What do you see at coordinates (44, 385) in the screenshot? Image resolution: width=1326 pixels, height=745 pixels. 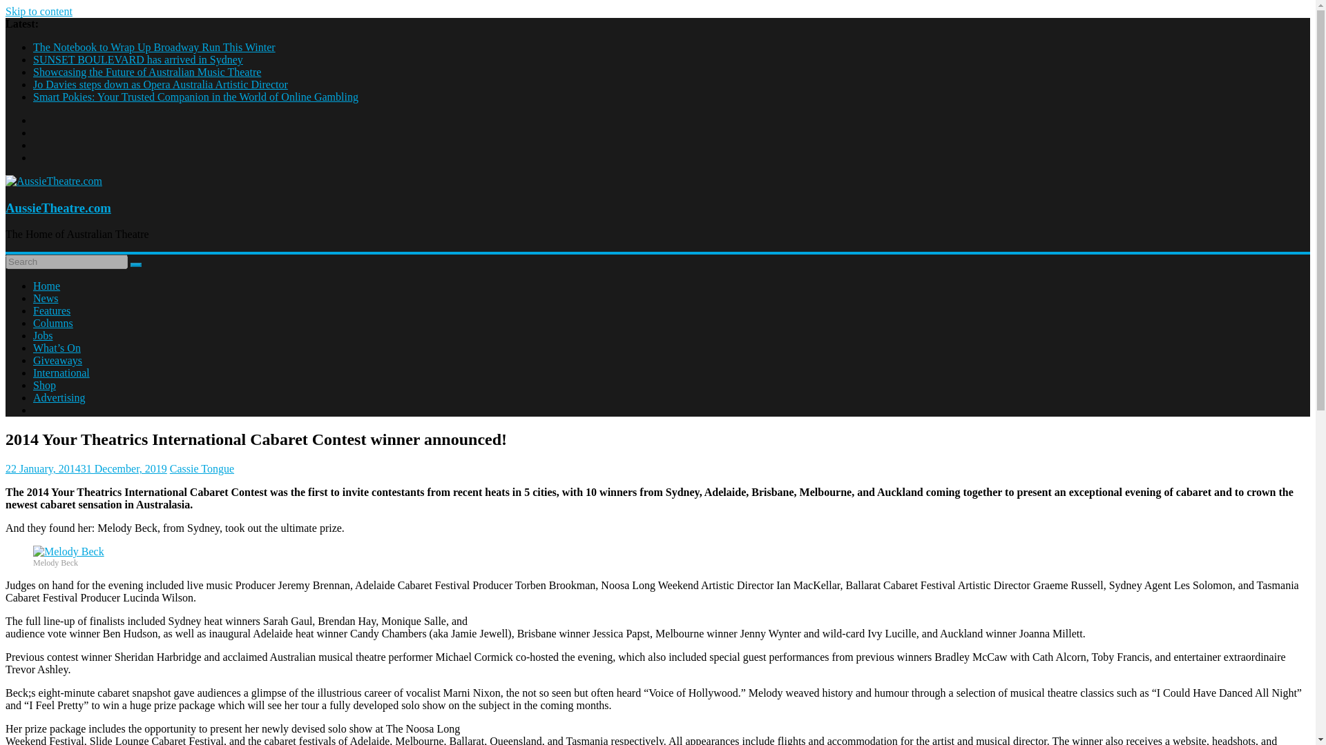 I see `Shop` at bounding box center [44, 385].